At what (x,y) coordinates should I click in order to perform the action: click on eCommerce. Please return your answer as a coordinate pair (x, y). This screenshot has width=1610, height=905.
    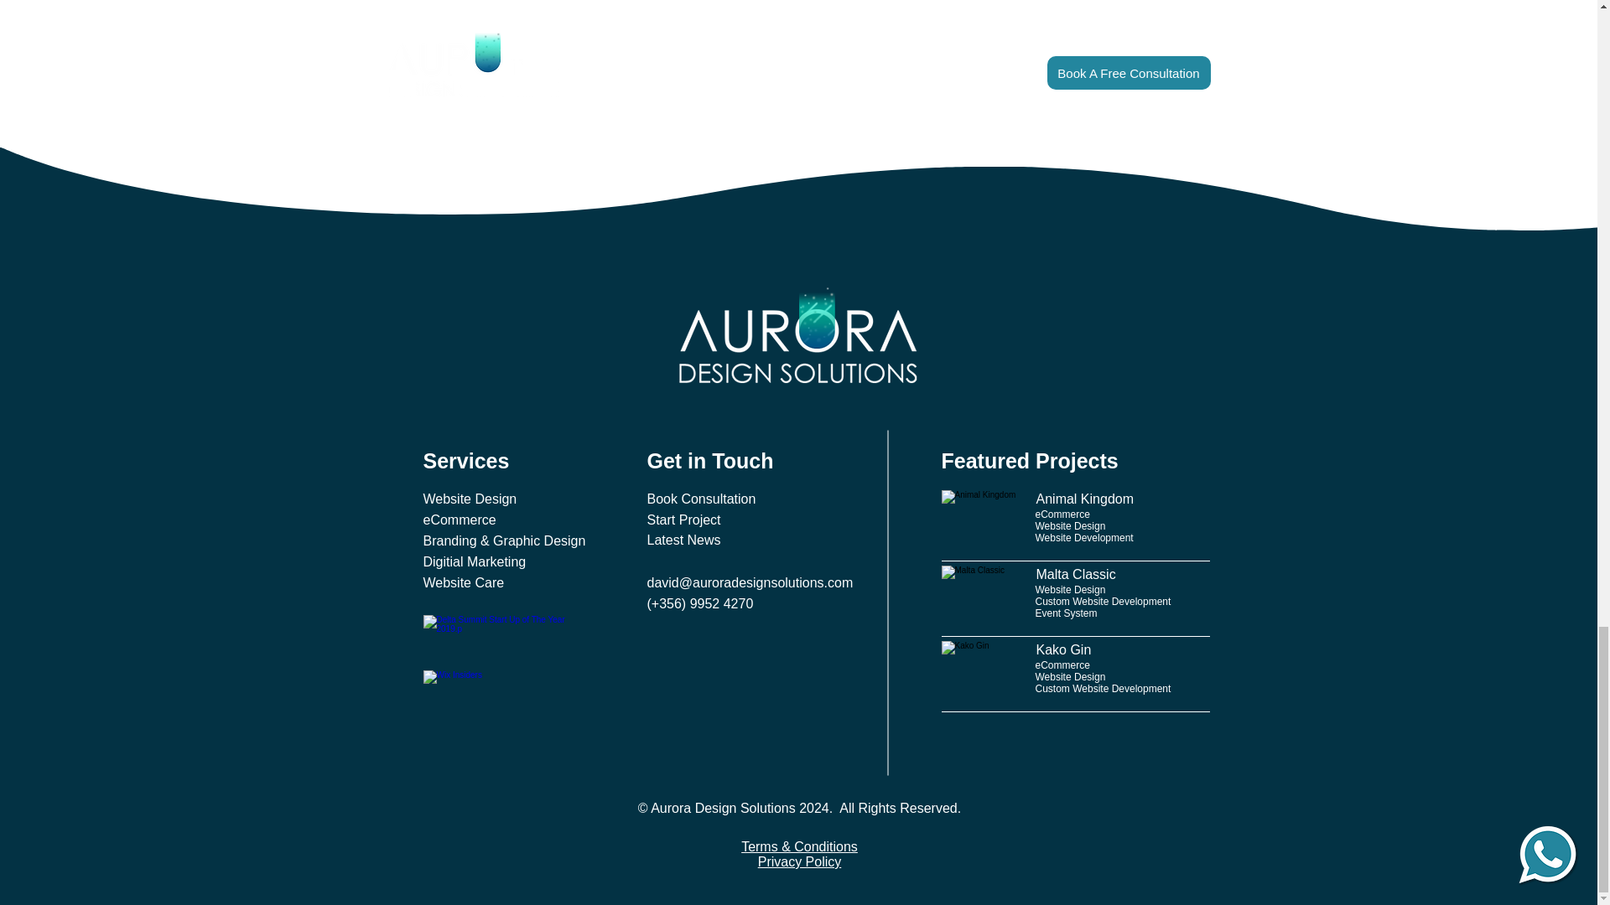
    Looking at the image, I should click on (459, 520).